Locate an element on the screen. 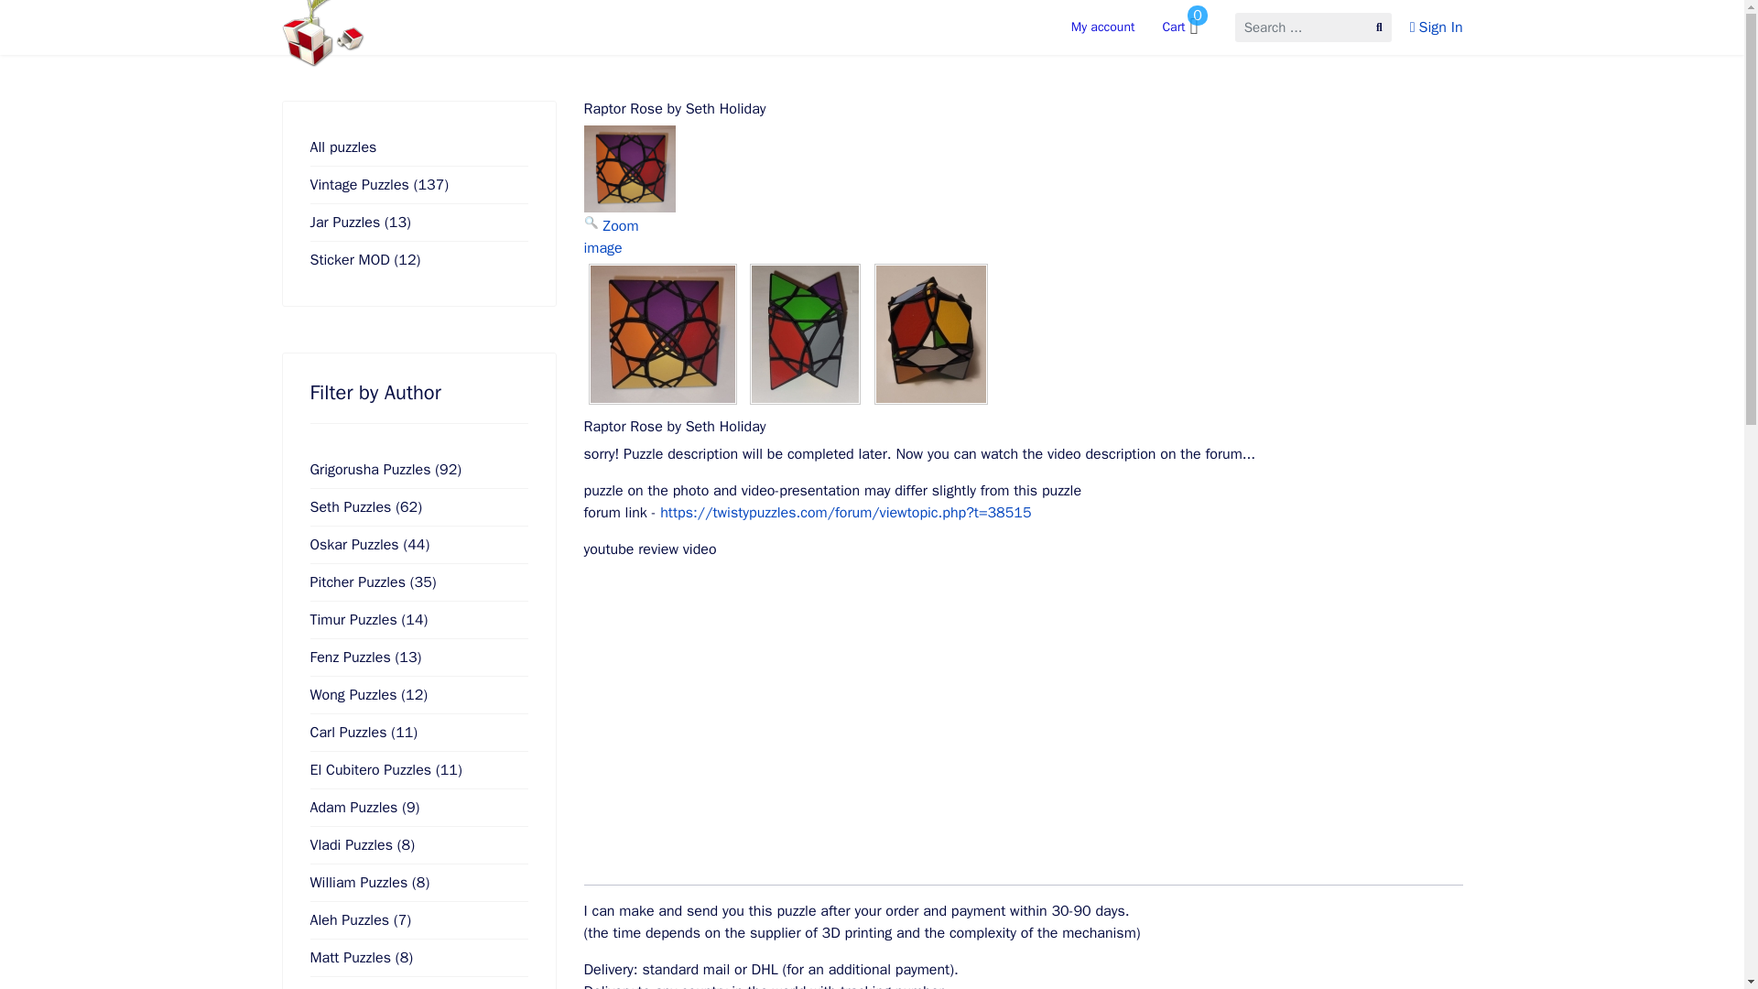 This screenshot has height=989, width=1758. YouTube video player is located at coordinates (841, 718).